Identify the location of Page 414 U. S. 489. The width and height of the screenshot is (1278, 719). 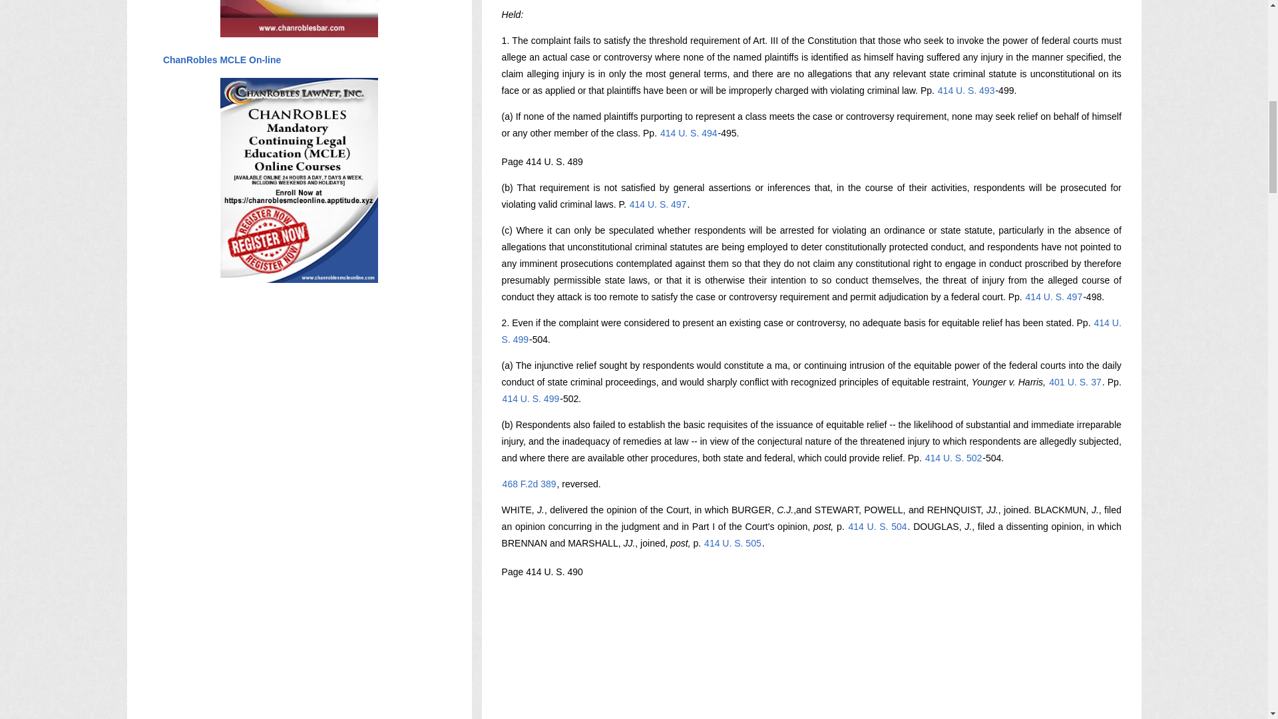
(542, 161).